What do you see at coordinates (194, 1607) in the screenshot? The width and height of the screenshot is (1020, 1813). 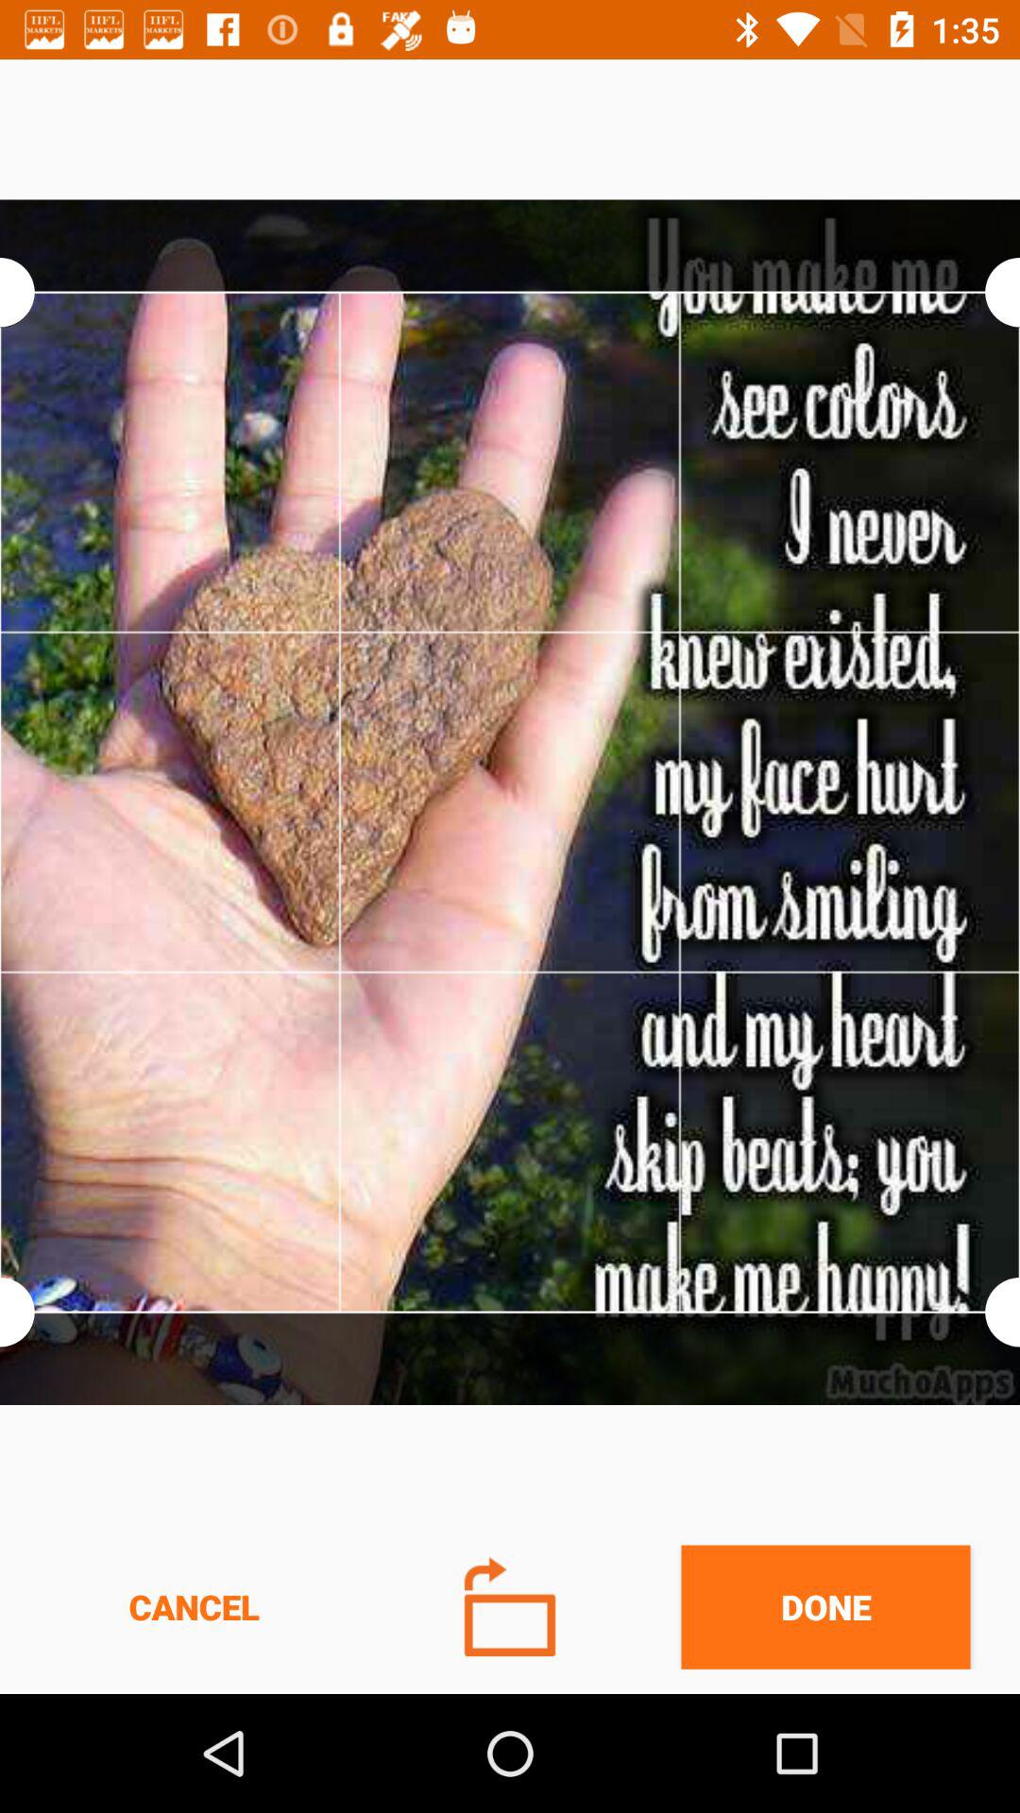 I see `launch cancel icon` at bounding box center [194, 1607].